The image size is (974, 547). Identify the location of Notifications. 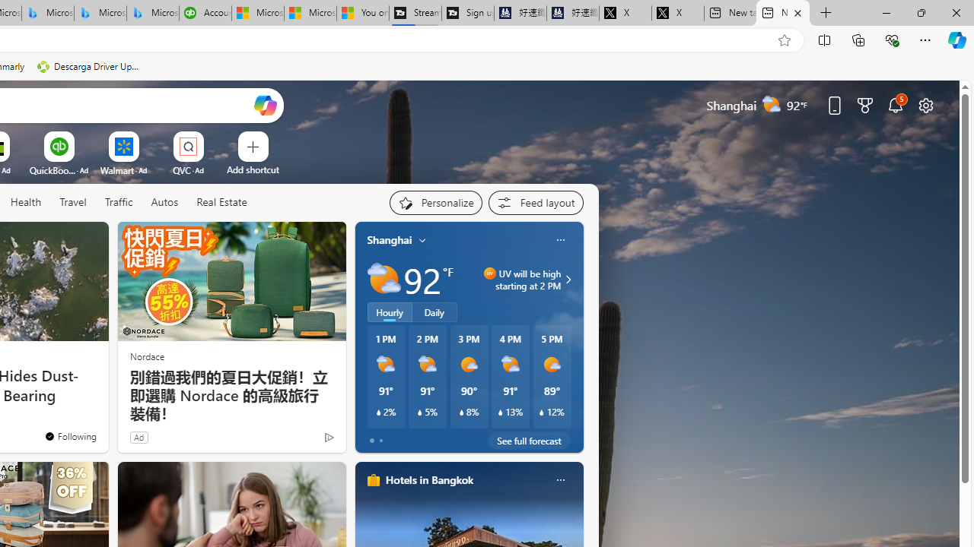
(895, 105).